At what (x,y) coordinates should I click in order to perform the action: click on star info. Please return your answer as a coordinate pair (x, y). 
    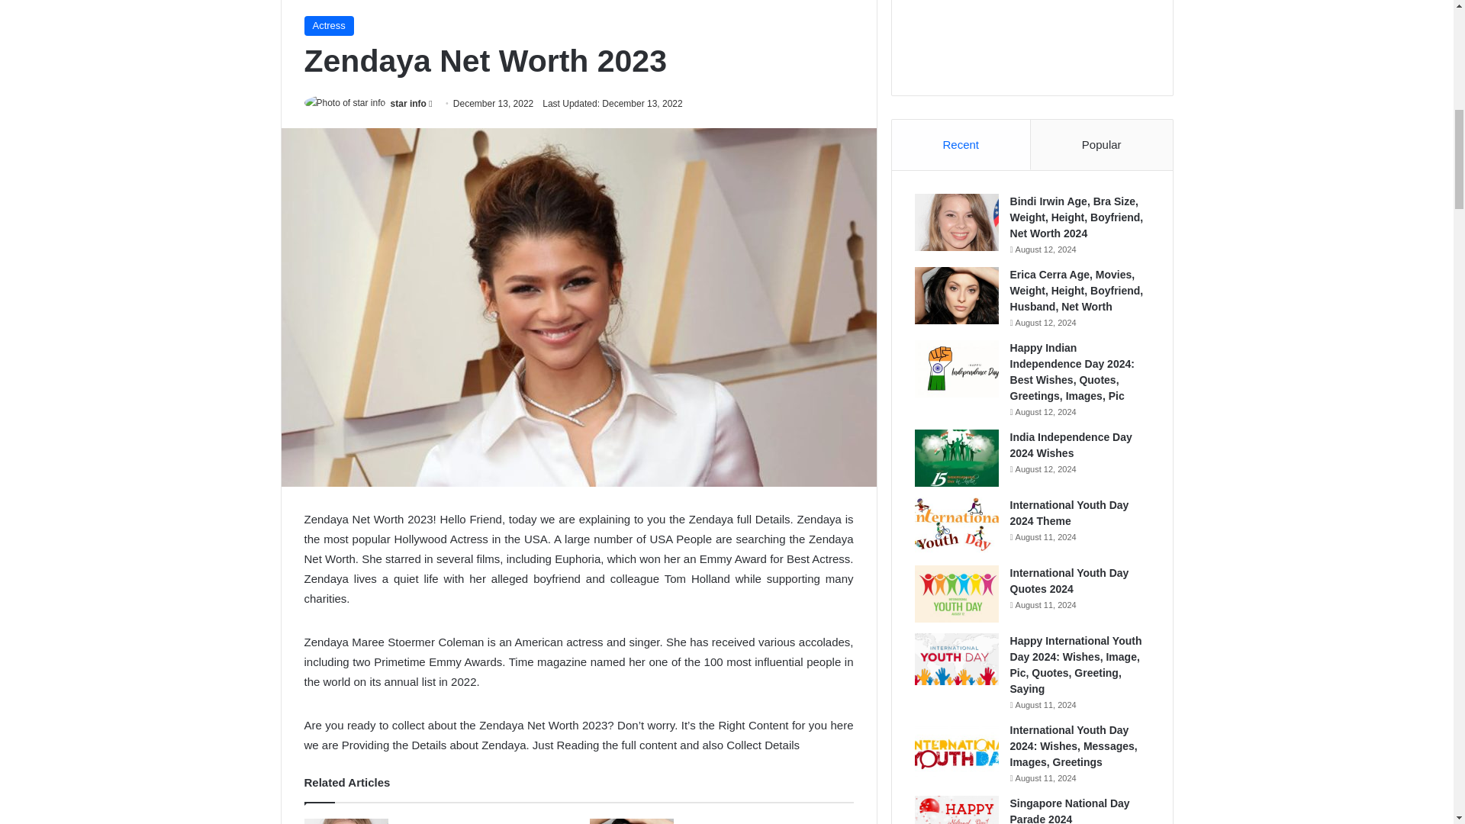
    Looking at the image, I should click on (408, 103).